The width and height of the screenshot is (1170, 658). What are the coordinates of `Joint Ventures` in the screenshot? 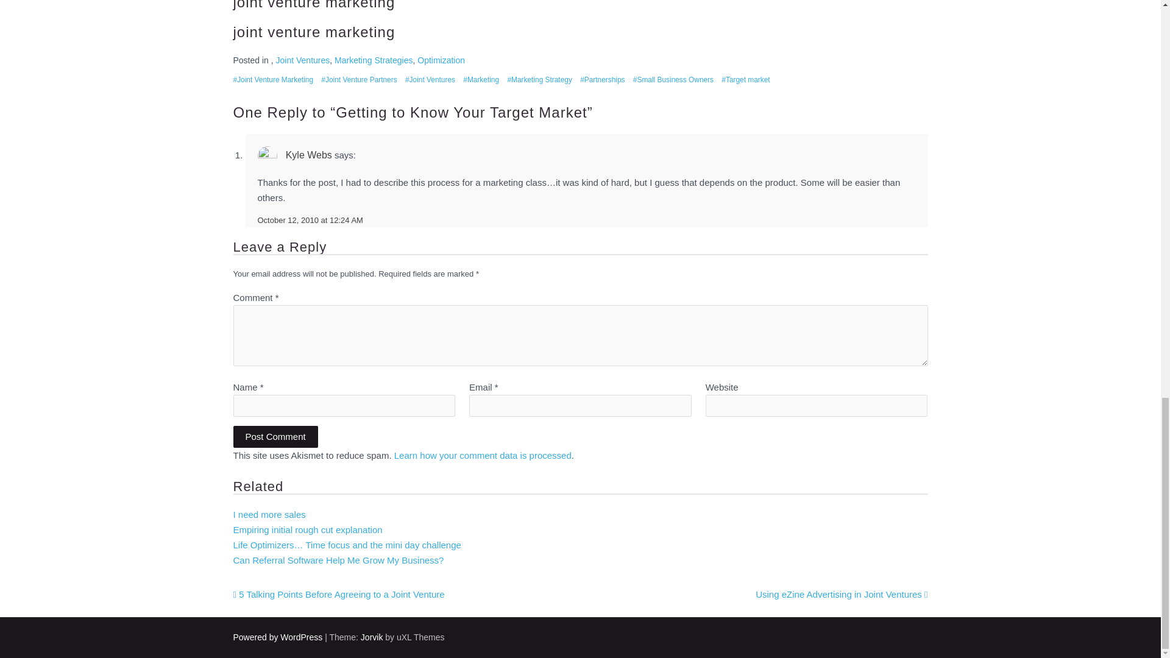 It's located at (430, 80).